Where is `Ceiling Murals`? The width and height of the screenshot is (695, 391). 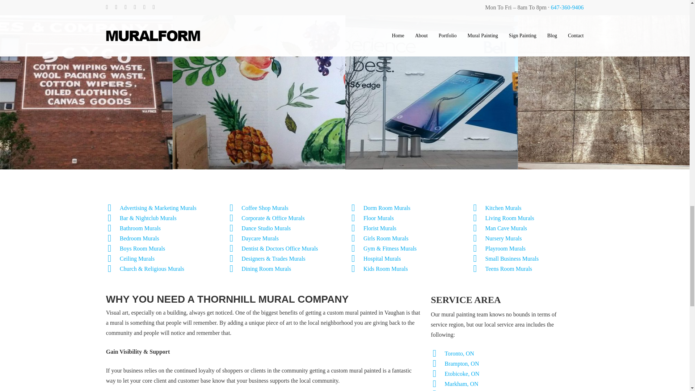
Ceiling Murals is located at coordinates (137, 258).